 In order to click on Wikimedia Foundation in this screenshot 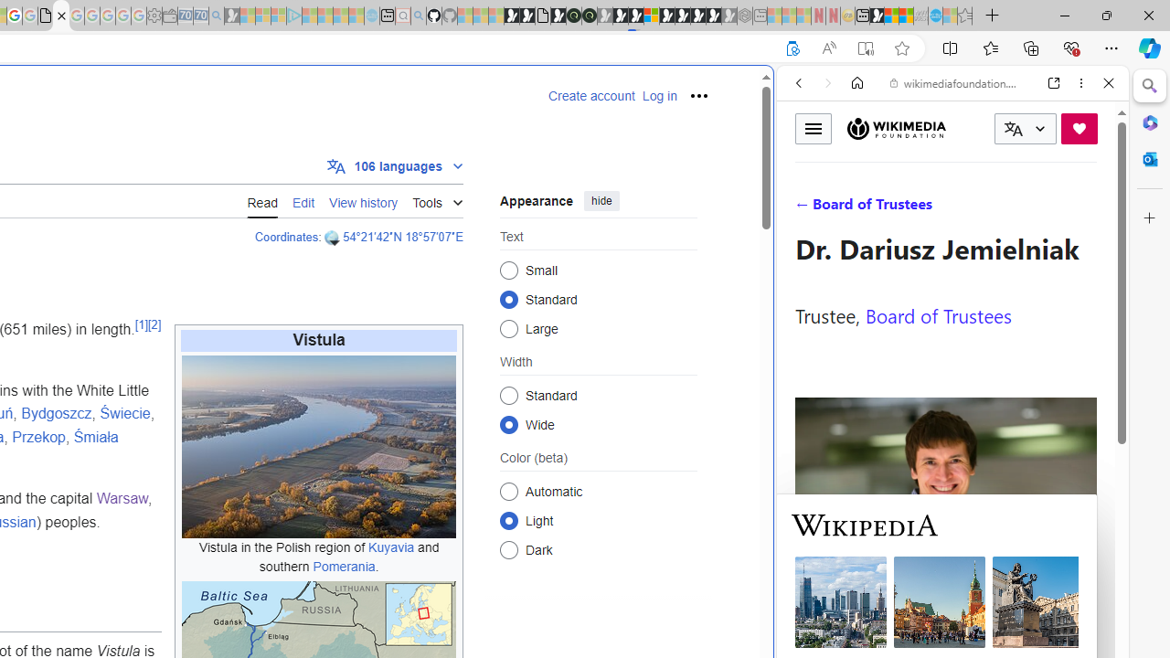, I will do `click(896, 129)`.